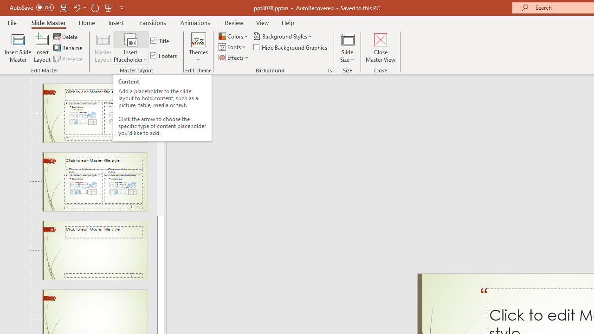 This screenshot has height=334, width=594. I want to click on Insert Placeholder, so click(131, 47).